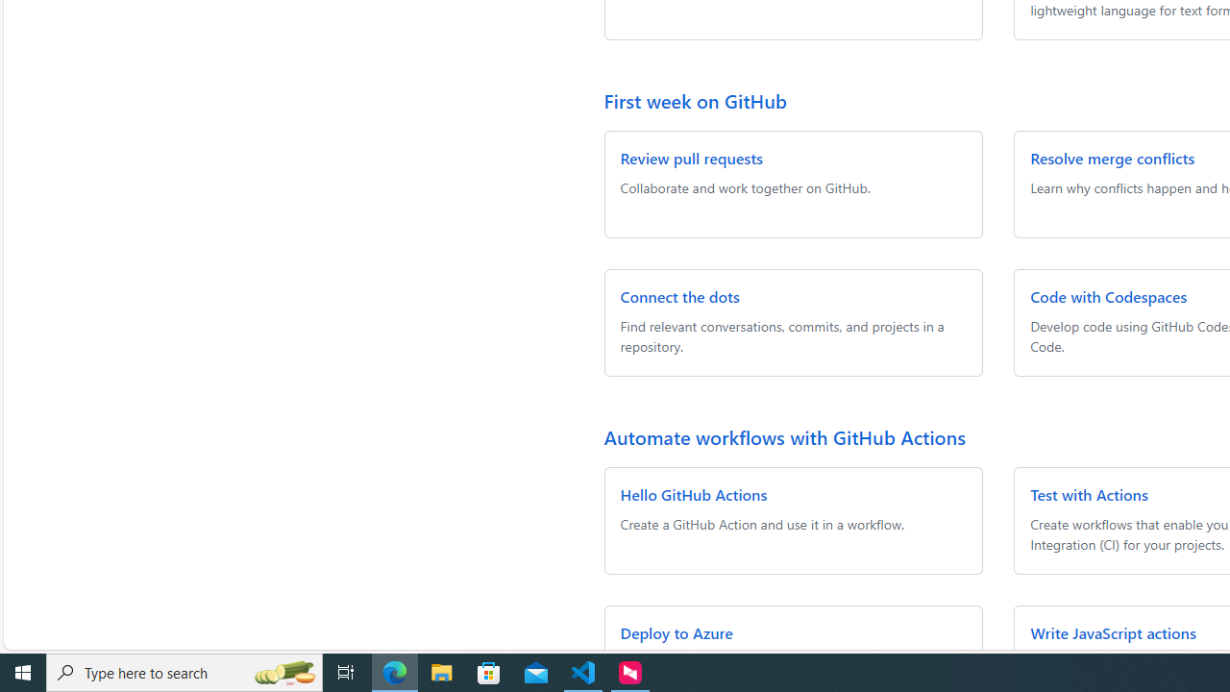  I want to click on First week on GitHub, so click(696, 100).